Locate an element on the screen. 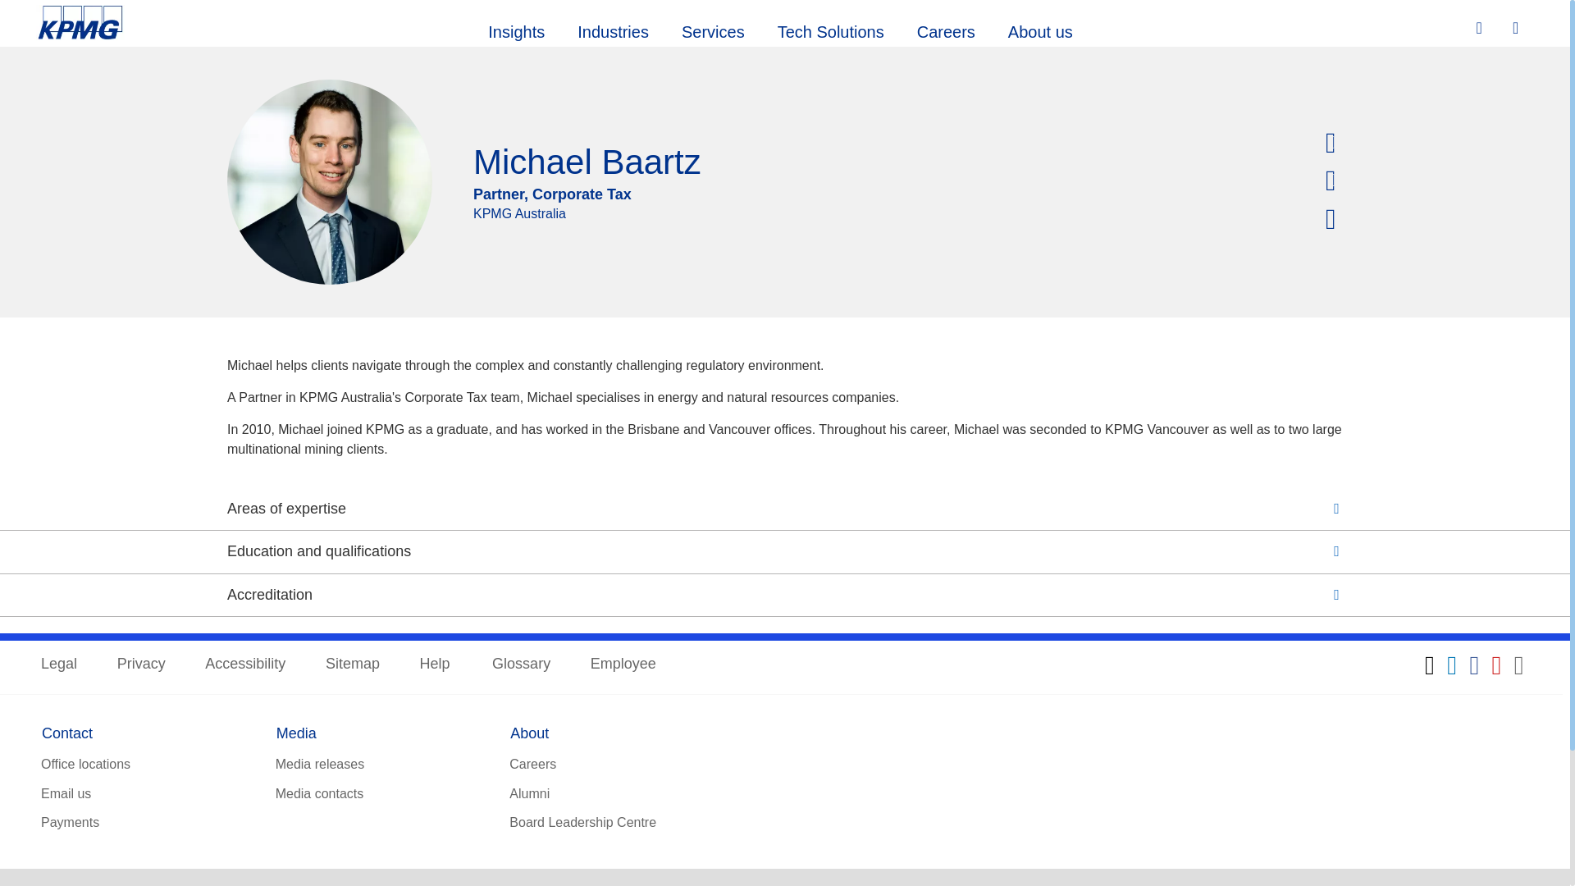  Search is located at coordinates (1481, 28).